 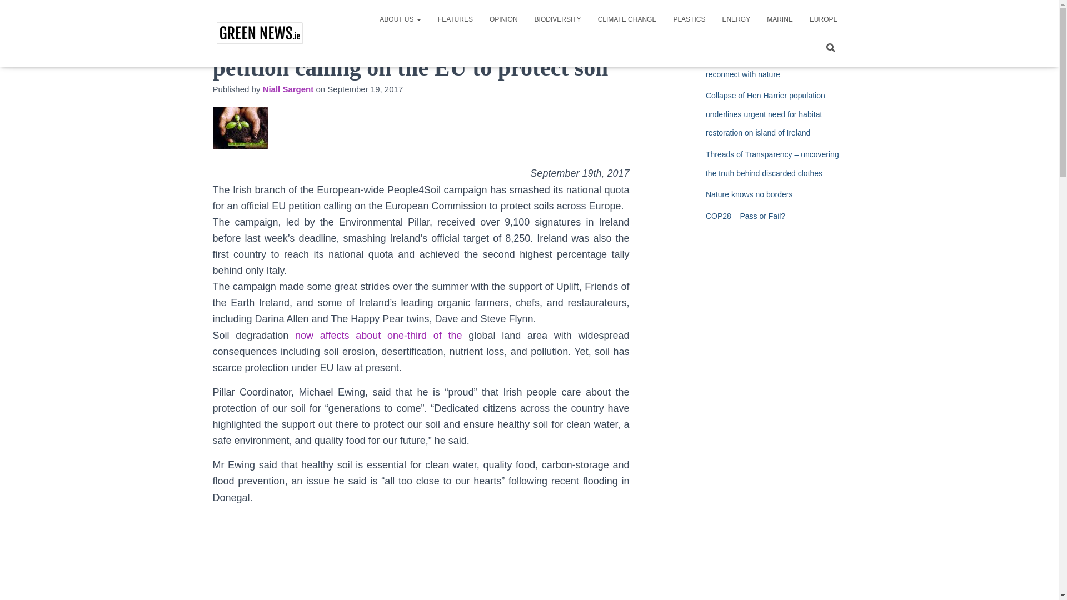 What do you see at coordinates (558, 19) in the screenshot?
I see `Biodiversity` at bounding box center [558, 19].